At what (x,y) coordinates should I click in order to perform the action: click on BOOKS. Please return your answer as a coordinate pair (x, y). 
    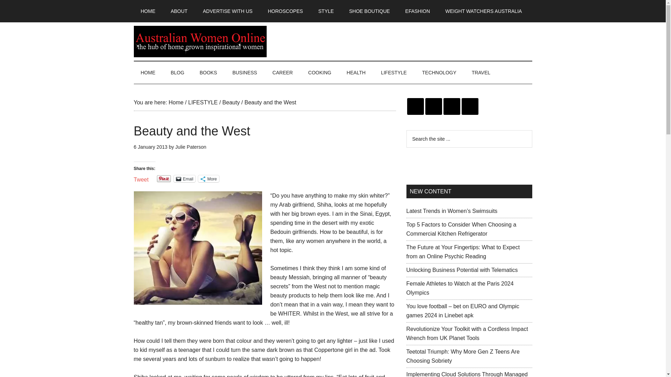
    Looking at the image, I should click on (208, 73).